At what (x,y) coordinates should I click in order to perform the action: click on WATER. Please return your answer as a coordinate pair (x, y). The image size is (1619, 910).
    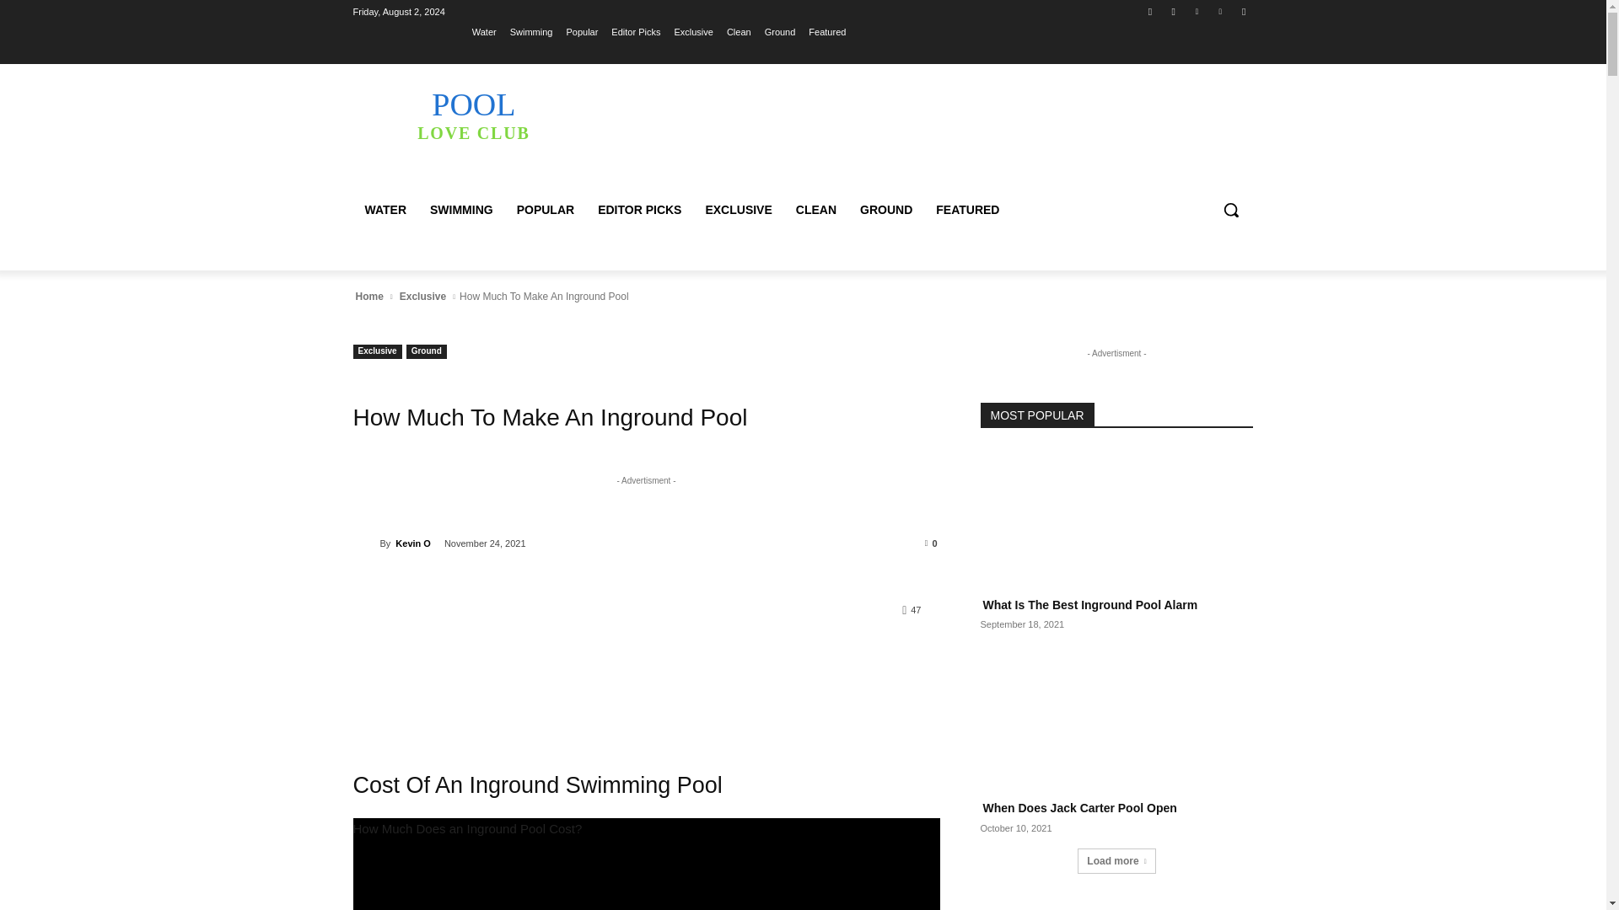
    Looking at the image, I should click on (385, 209).